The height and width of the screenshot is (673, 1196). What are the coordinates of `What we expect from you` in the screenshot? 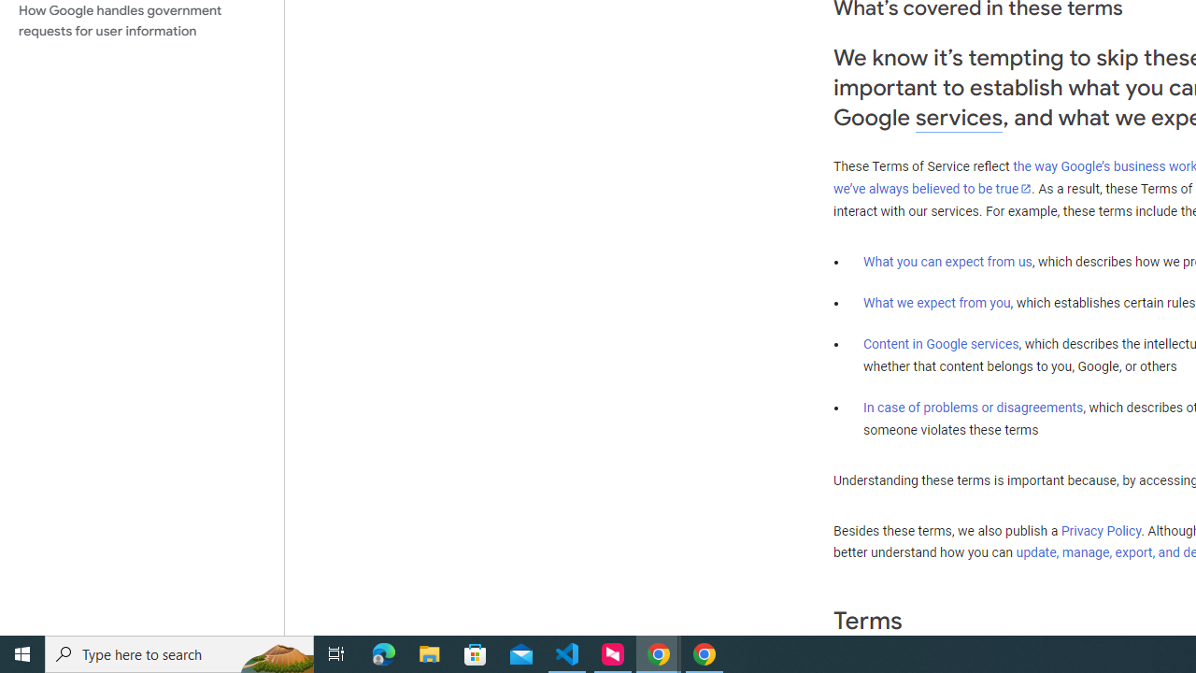 It's located at (936, 303).